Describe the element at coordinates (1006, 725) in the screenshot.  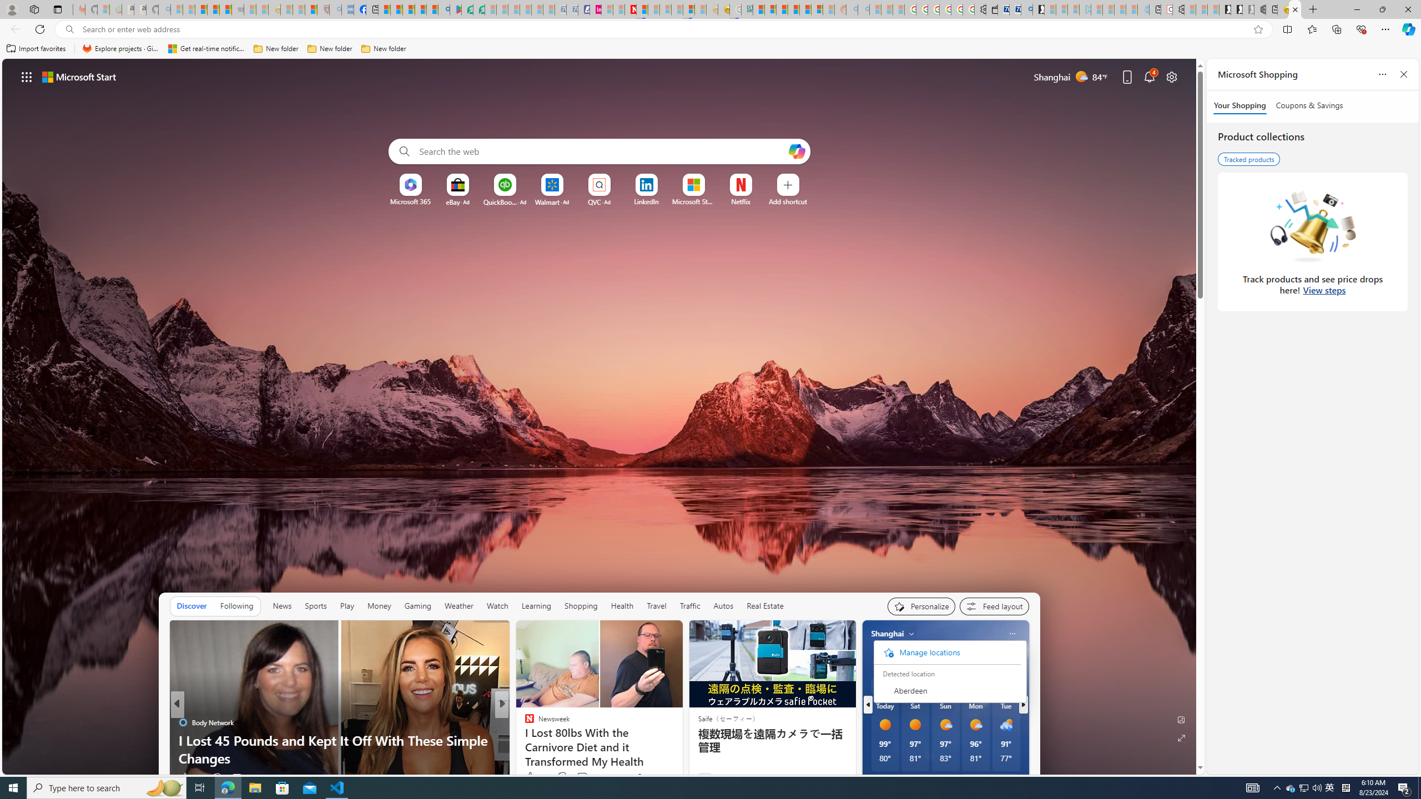
I see `Rain showers` at that location.